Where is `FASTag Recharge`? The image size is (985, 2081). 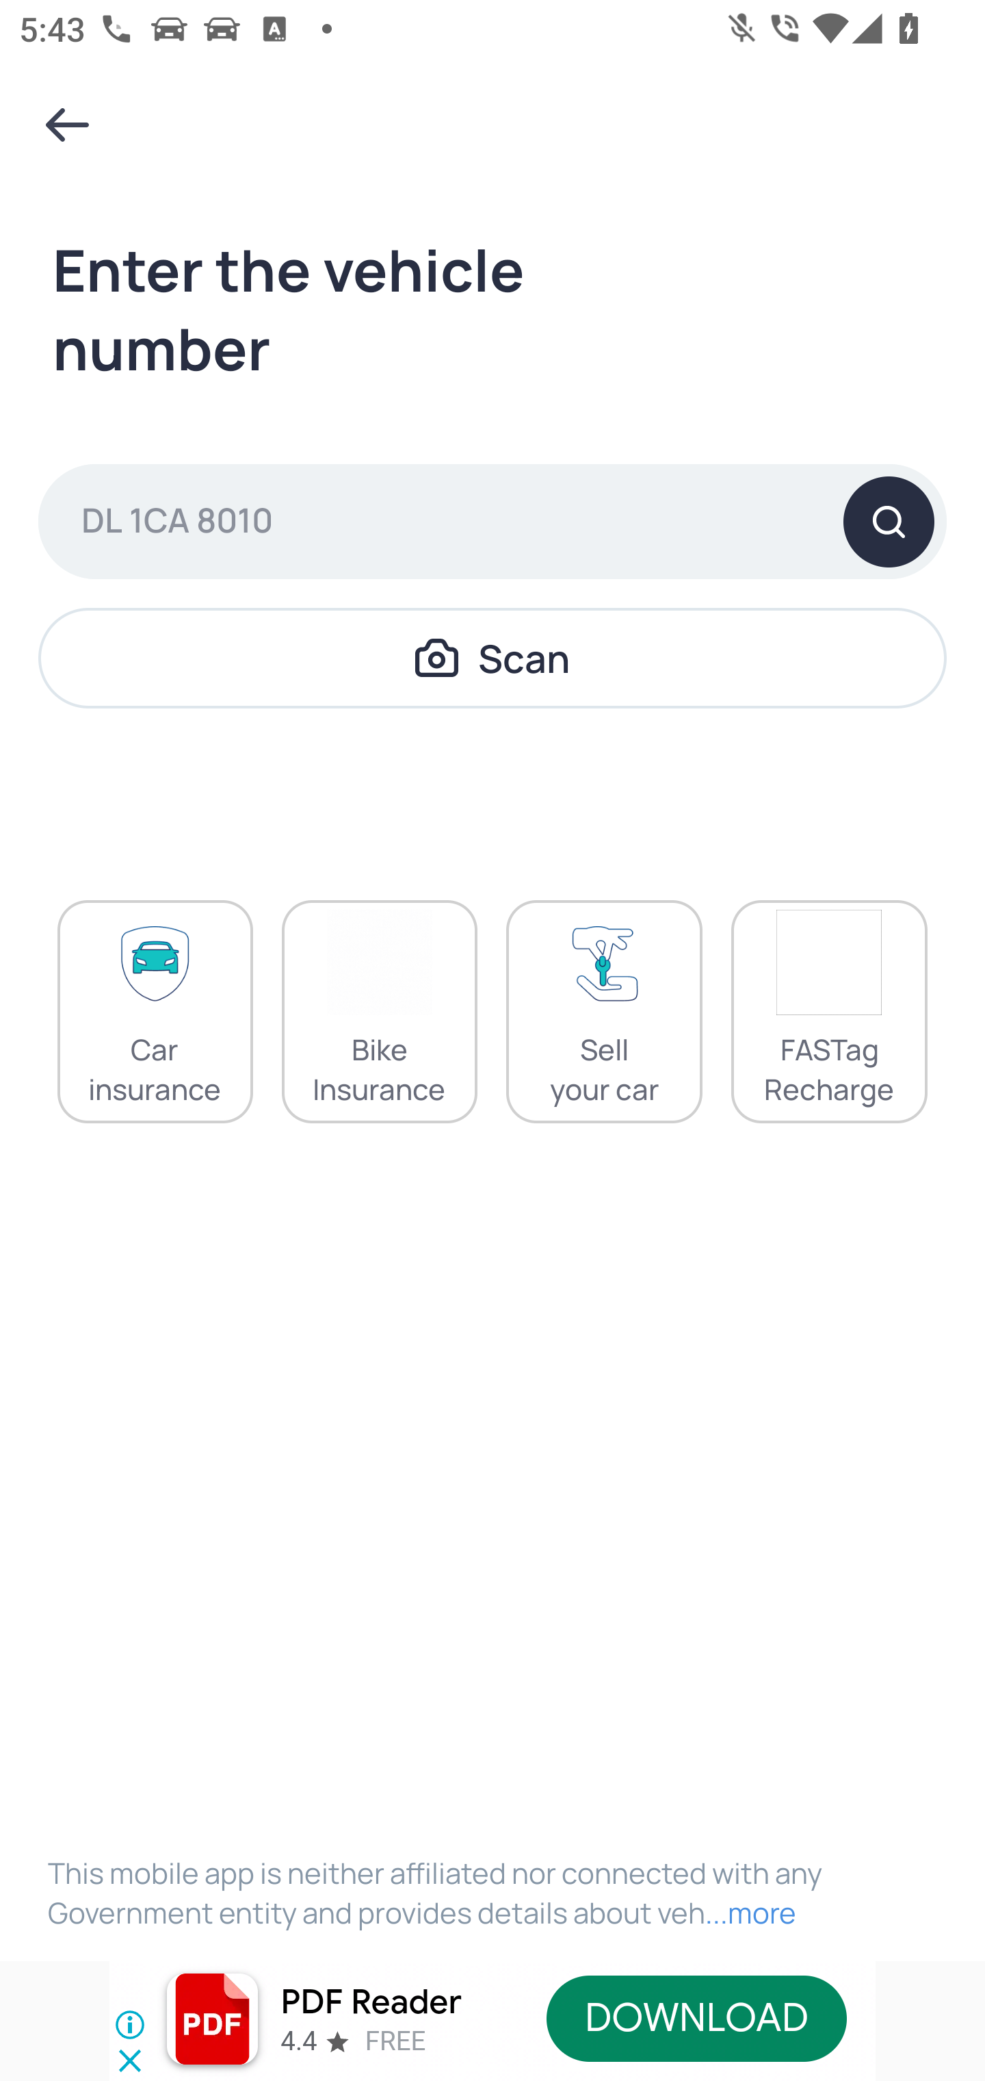 FASTag Recharge is located at coordinates (829, 1012).